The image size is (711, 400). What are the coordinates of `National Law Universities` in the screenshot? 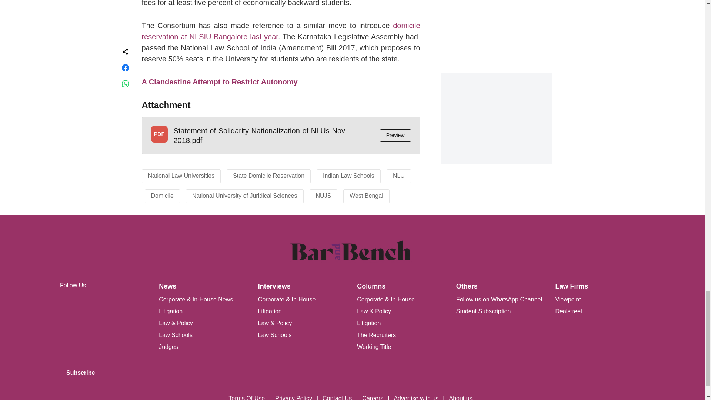 It's located at (181, 176).